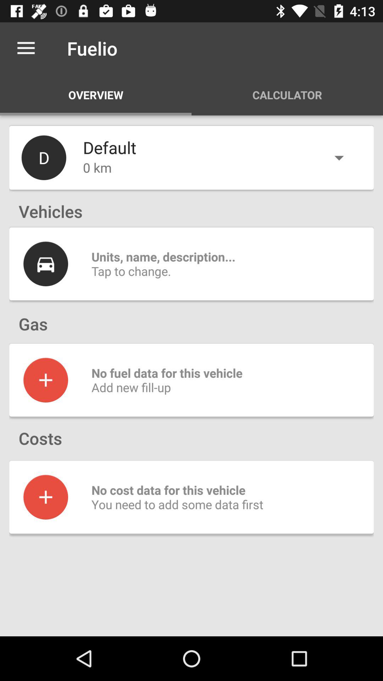 The width and height of the screenshot is (383, 681). I want to click on user details, so click(46, 264).